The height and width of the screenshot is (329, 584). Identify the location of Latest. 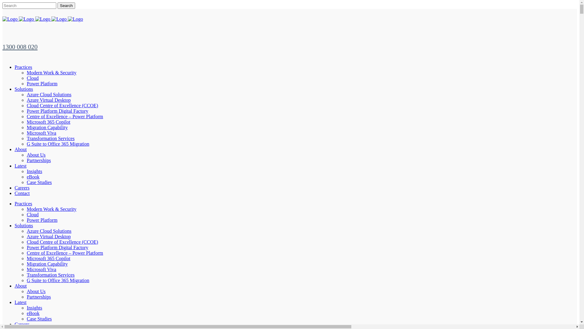
(21, 302).